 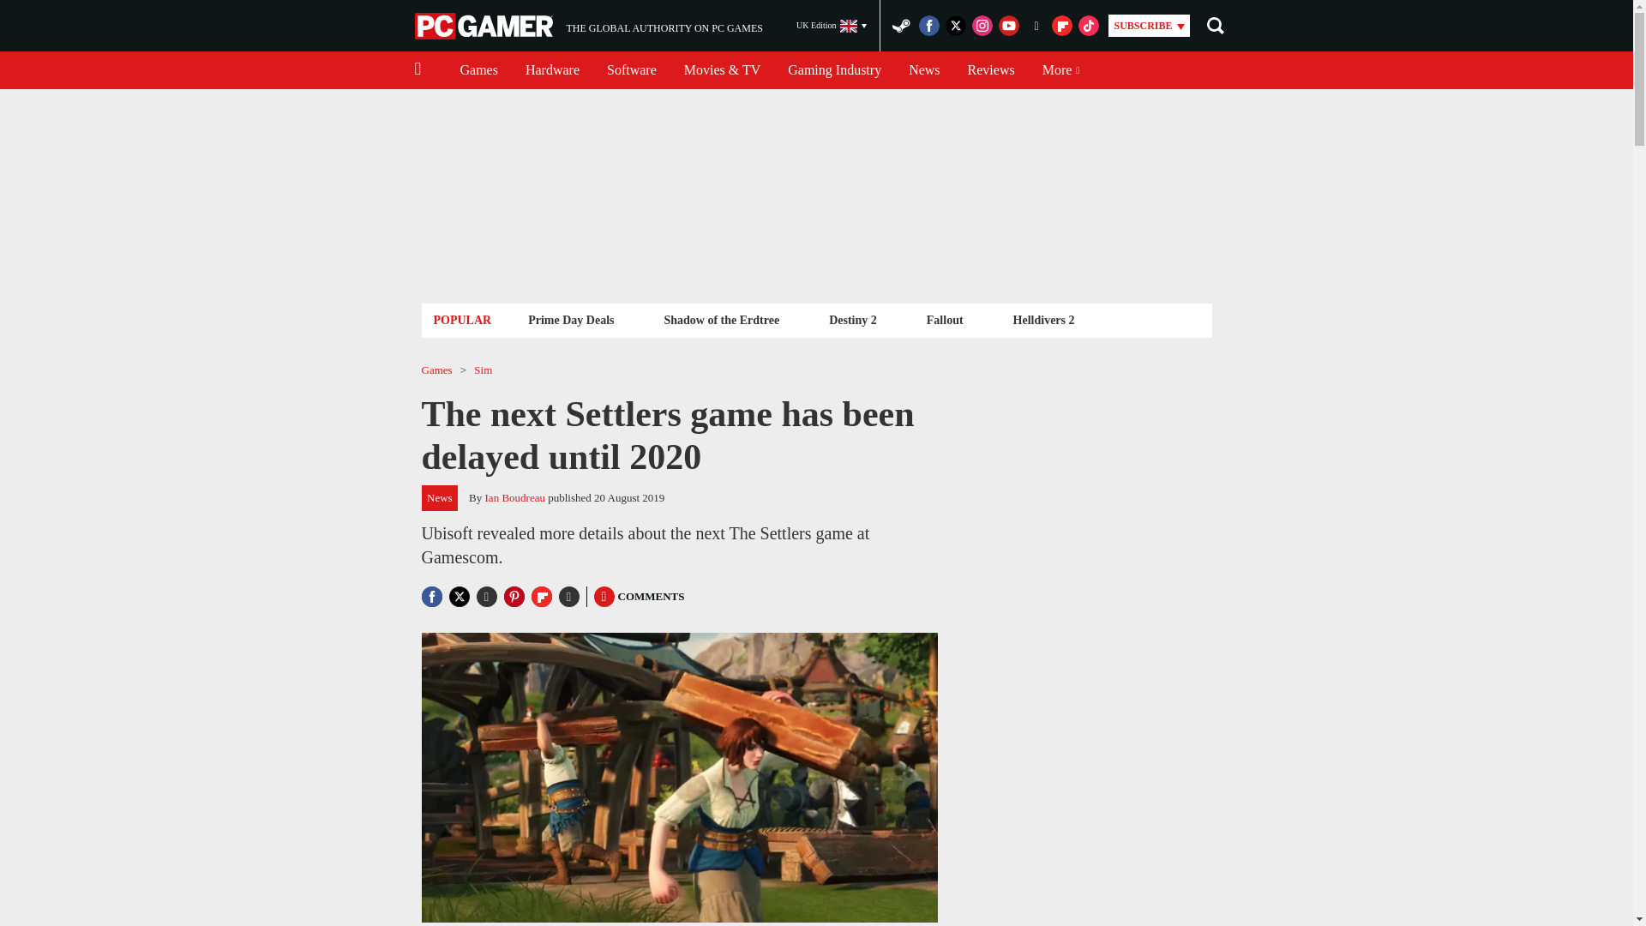 What do you see at coordinates (571, 319) in the screenshot?
I see `UK Edition` at bounding box center [571, 319].